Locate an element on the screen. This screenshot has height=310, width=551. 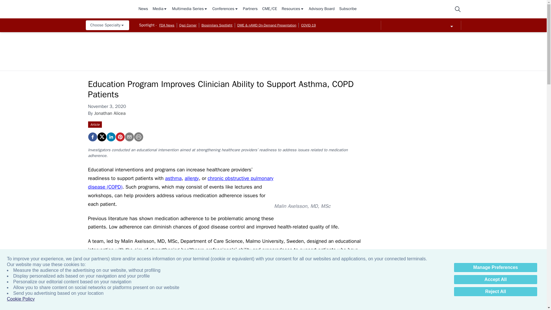
Reject All is located at coordinates (495, 292).